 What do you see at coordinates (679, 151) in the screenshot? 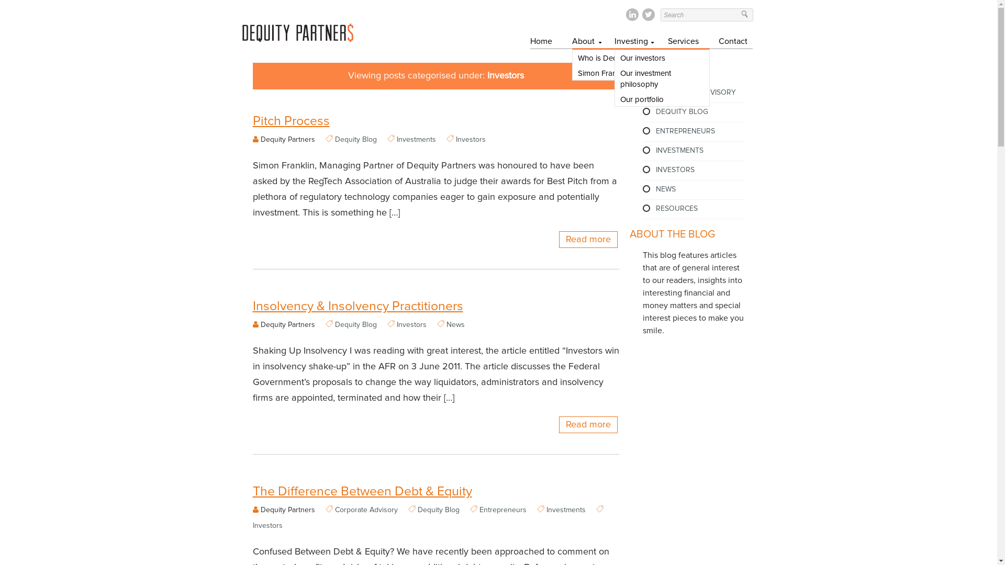
I see `INVESTMENTS` at bounding box center [679, 151].